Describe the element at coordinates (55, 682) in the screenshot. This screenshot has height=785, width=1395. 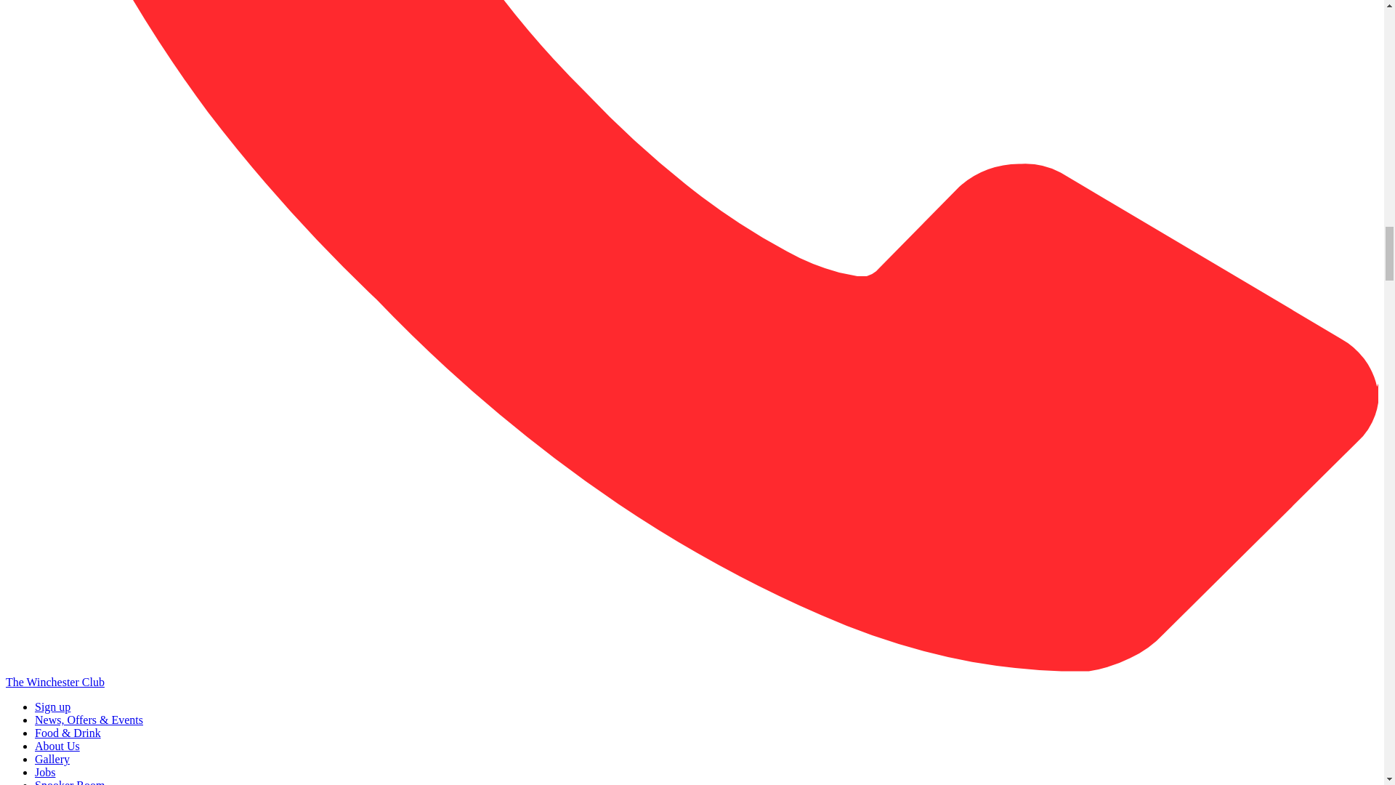
I see `The Winchester Club` at that location.